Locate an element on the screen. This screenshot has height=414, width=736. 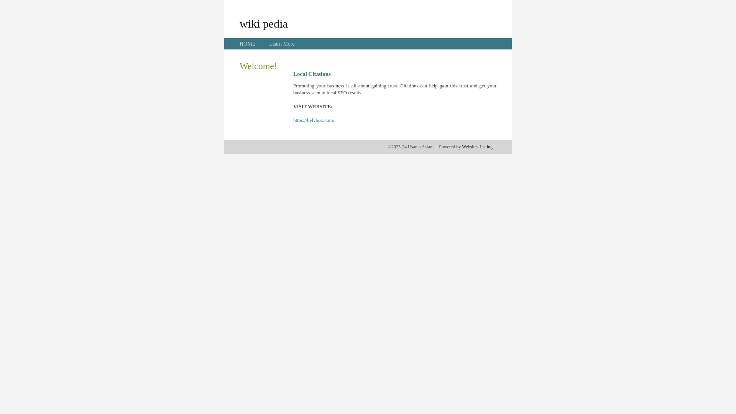
https://belybox.com/ is located at coordinates (314, 120).